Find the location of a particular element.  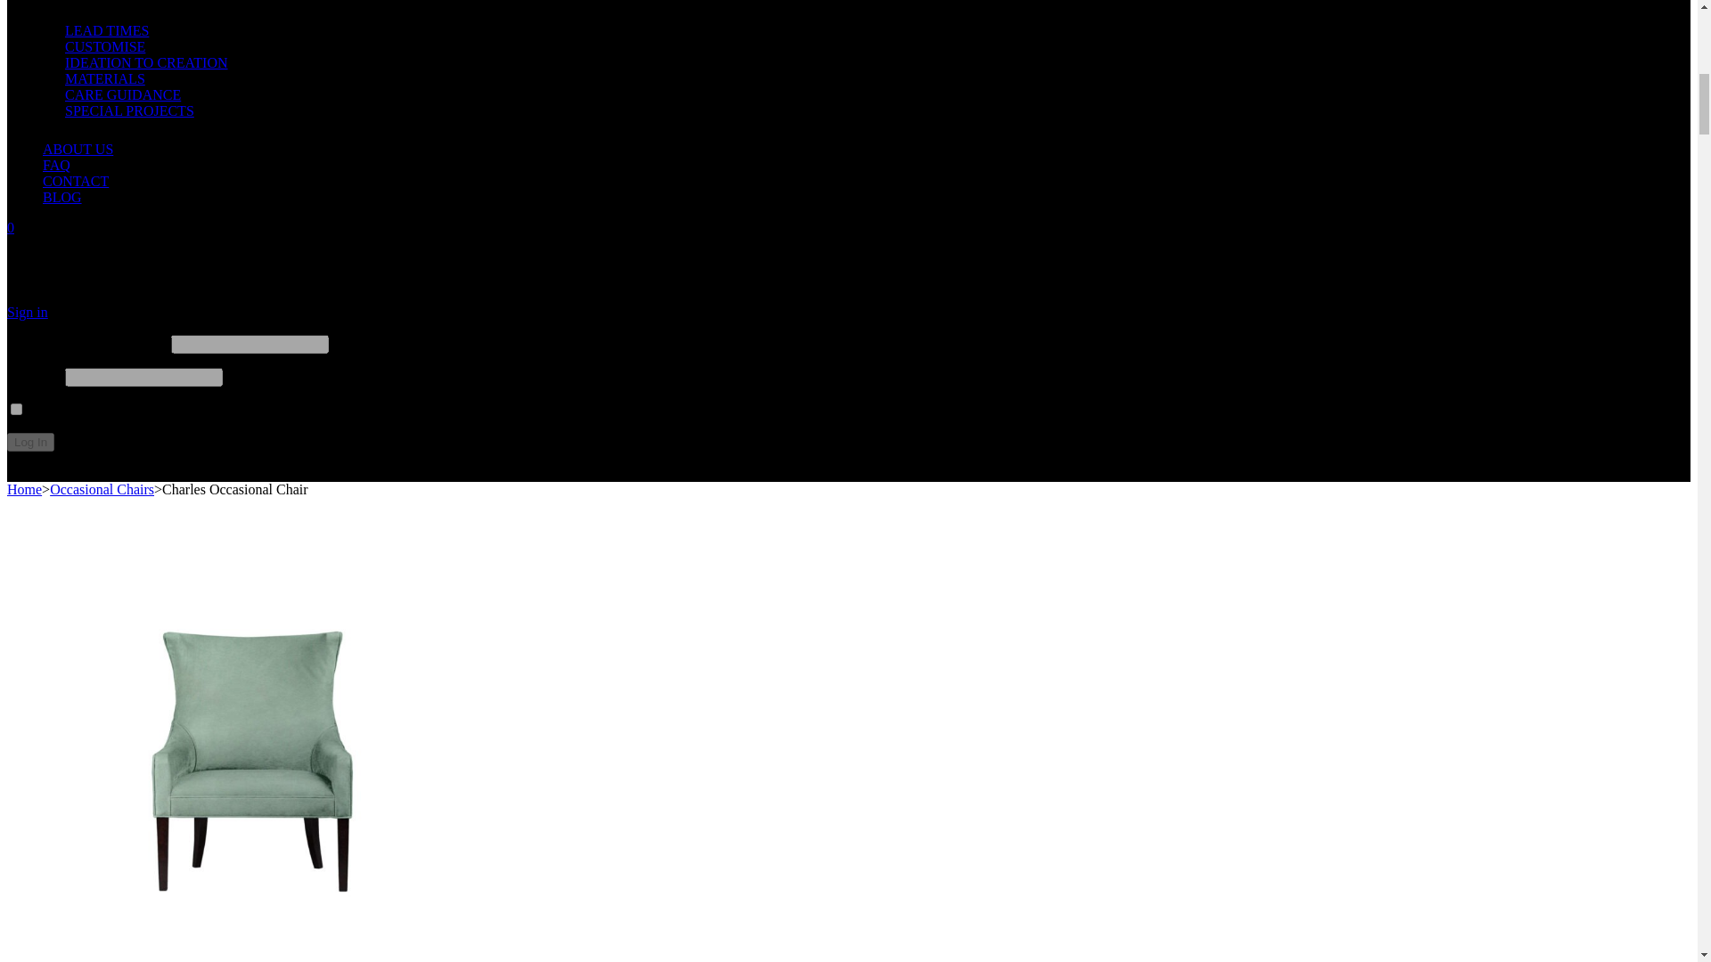

forever is located at coordinates (16, 408).